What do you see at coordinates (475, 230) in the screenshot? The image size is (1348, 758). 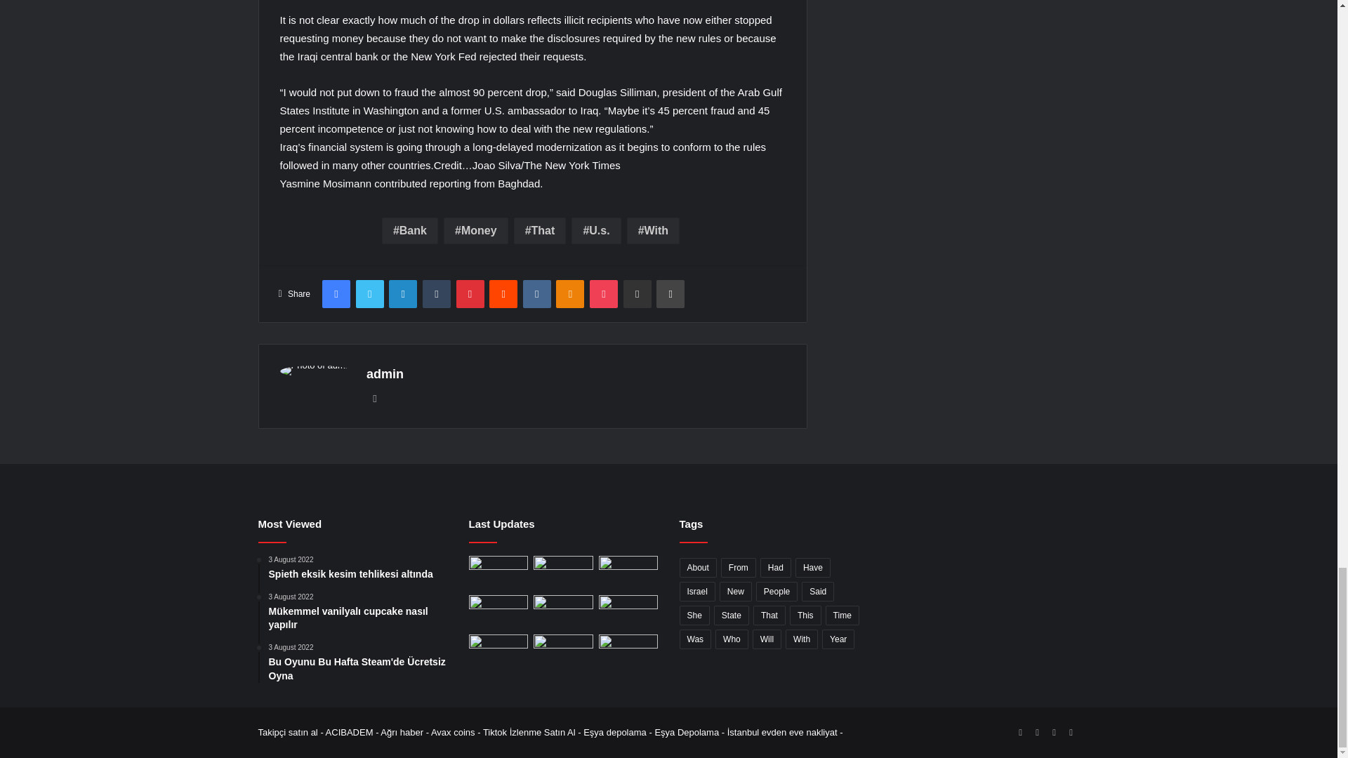 I see `Money` at bounding box center [475, 230].